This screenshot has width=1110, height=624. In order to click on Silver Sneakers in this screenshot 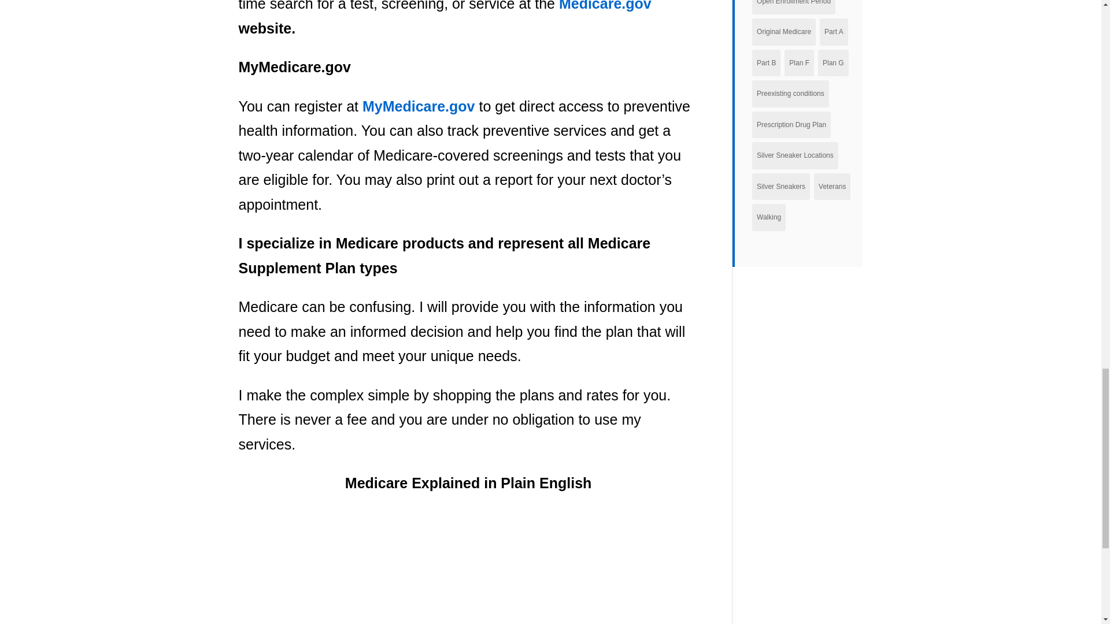, I will do `click(781, 187)`.